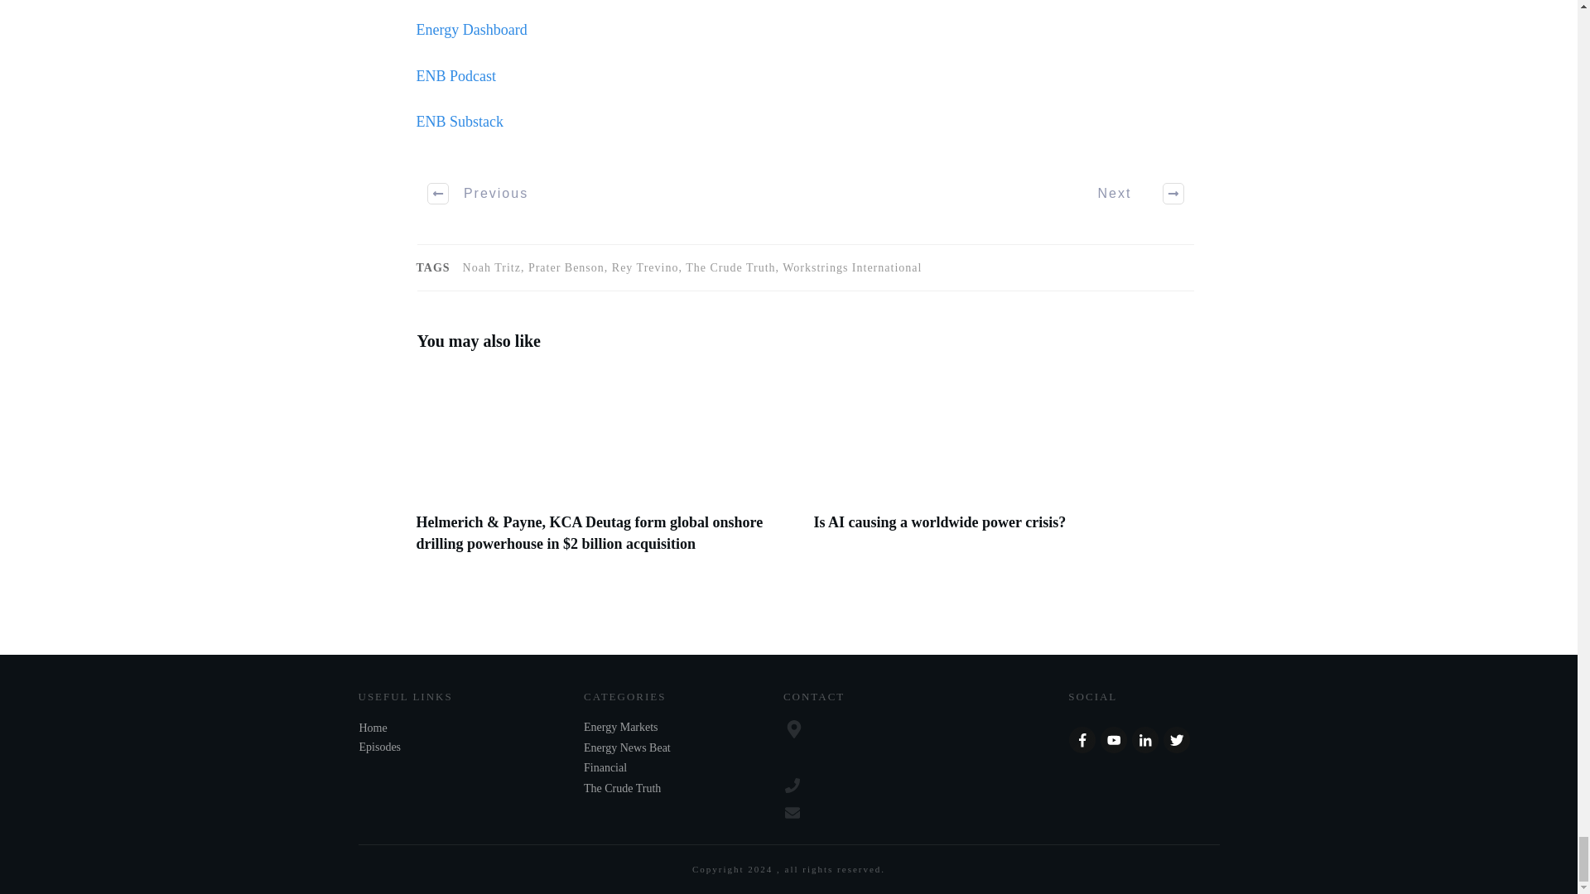 Image resolution: width=1590 pixels, height=894 pixels. I want to click on Next, so click(1131, 194).